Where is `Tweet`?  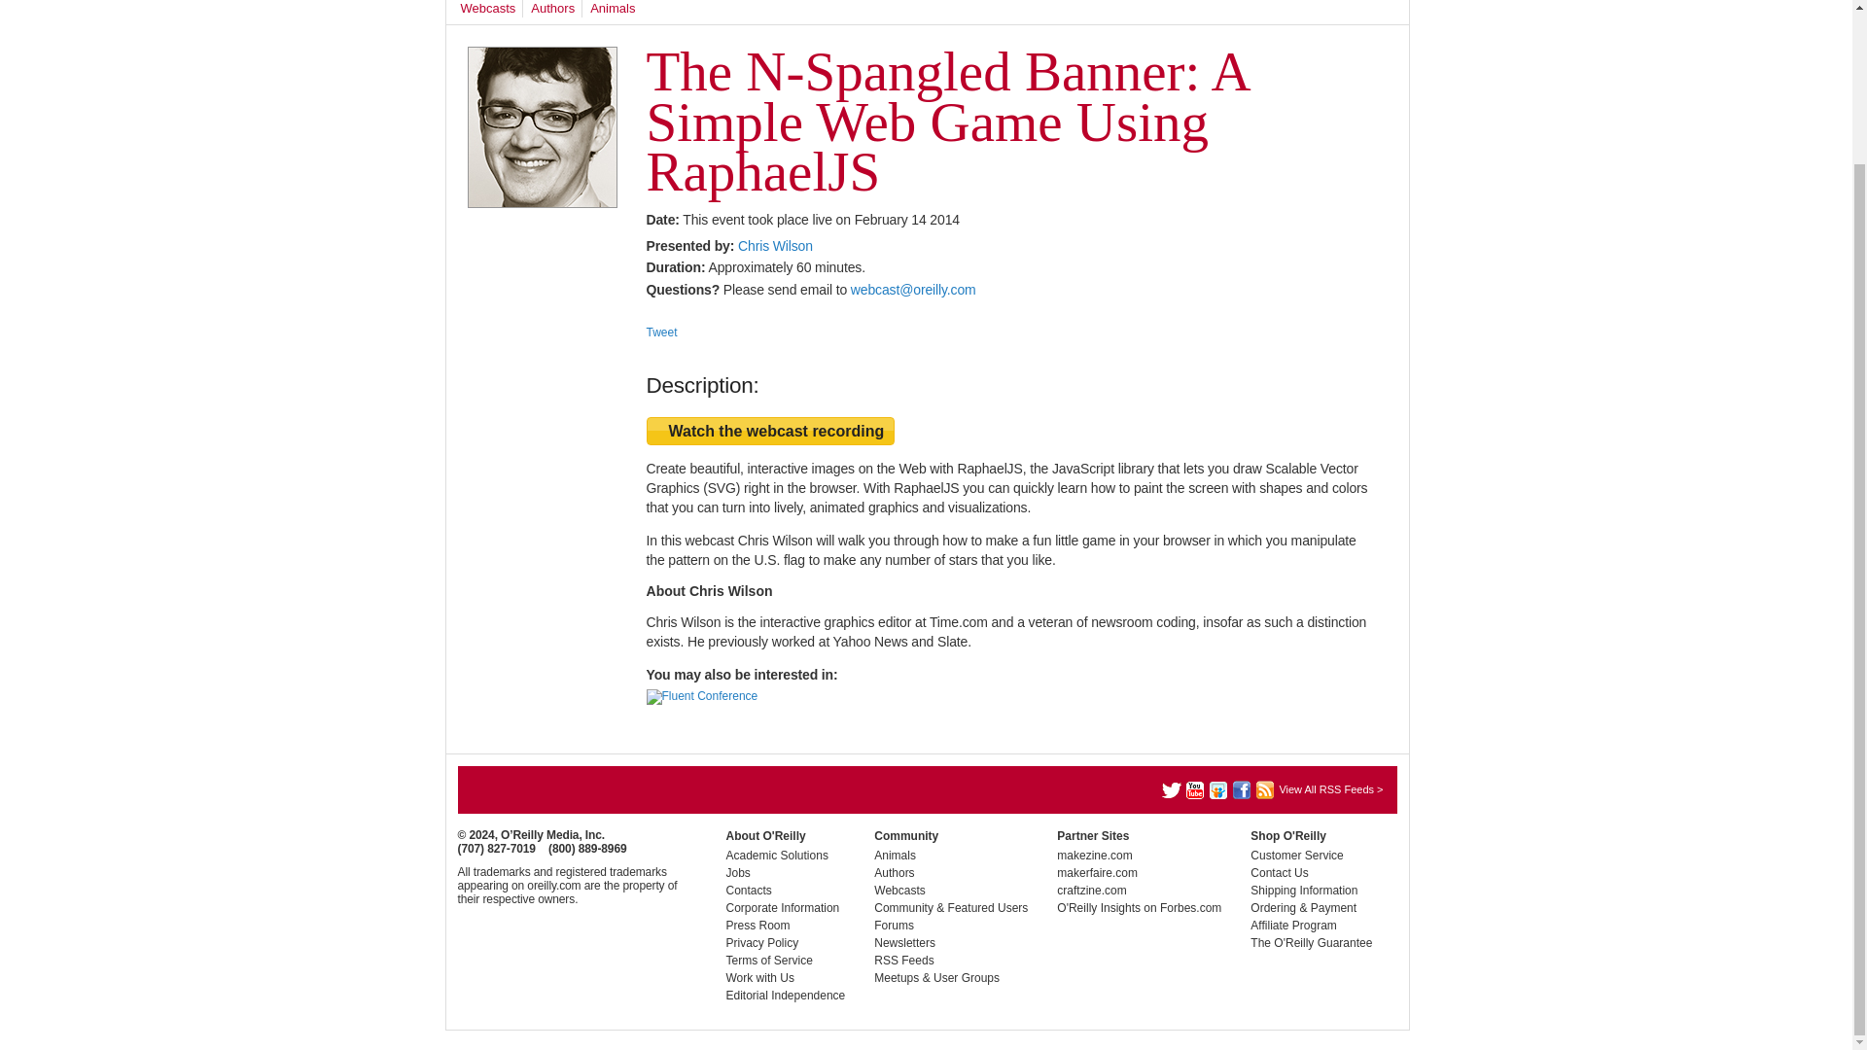 Tweet is located at coordinates (661, 332).